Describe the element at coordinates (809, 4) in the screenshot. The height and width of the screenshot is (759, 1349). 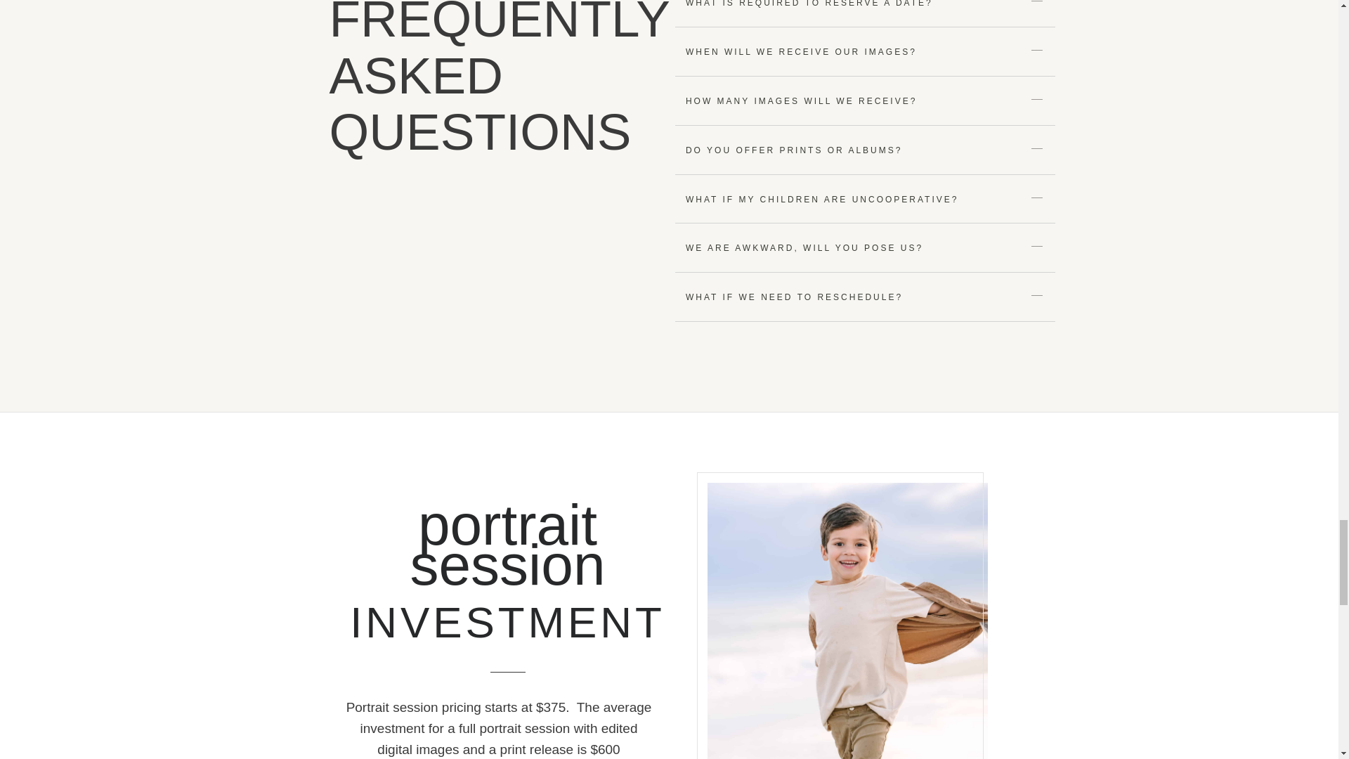
I see `WHAT IS REQUIRED TO RESERVE A DATE?` at that location.